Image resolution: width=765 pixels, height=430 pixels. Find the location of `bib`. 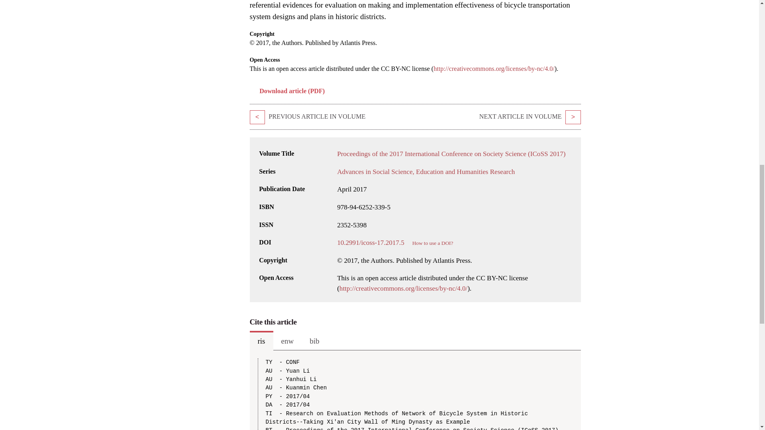

bib is located at coordinates (314, 341).